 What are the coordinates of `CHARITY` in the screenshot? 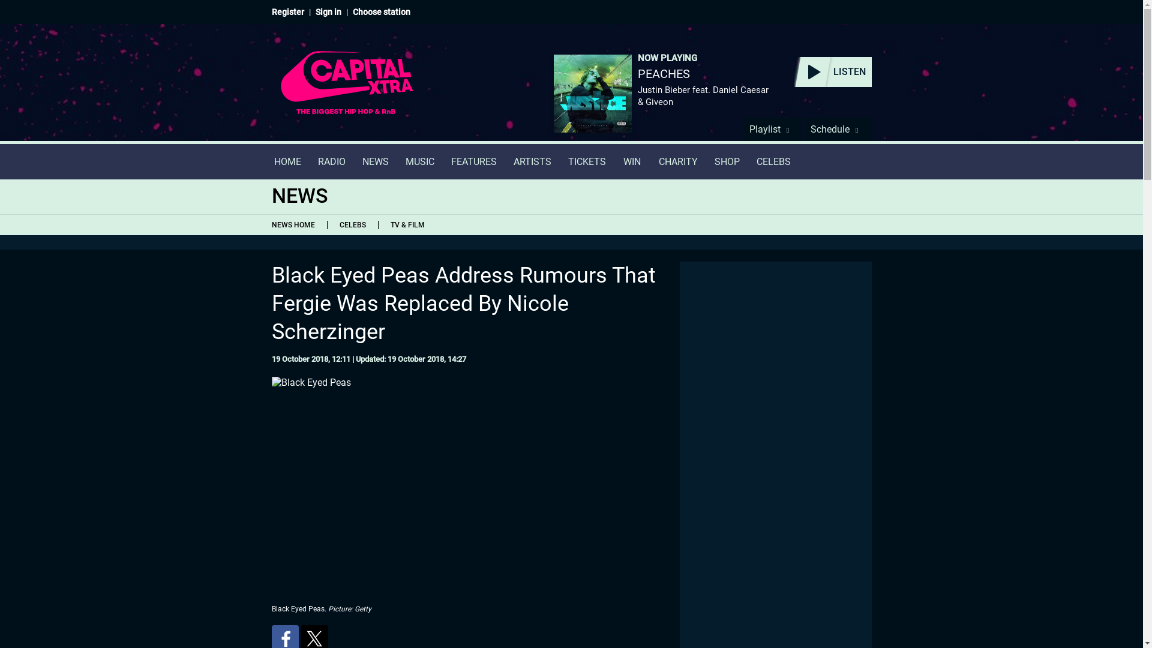 It's located at (678, 161).